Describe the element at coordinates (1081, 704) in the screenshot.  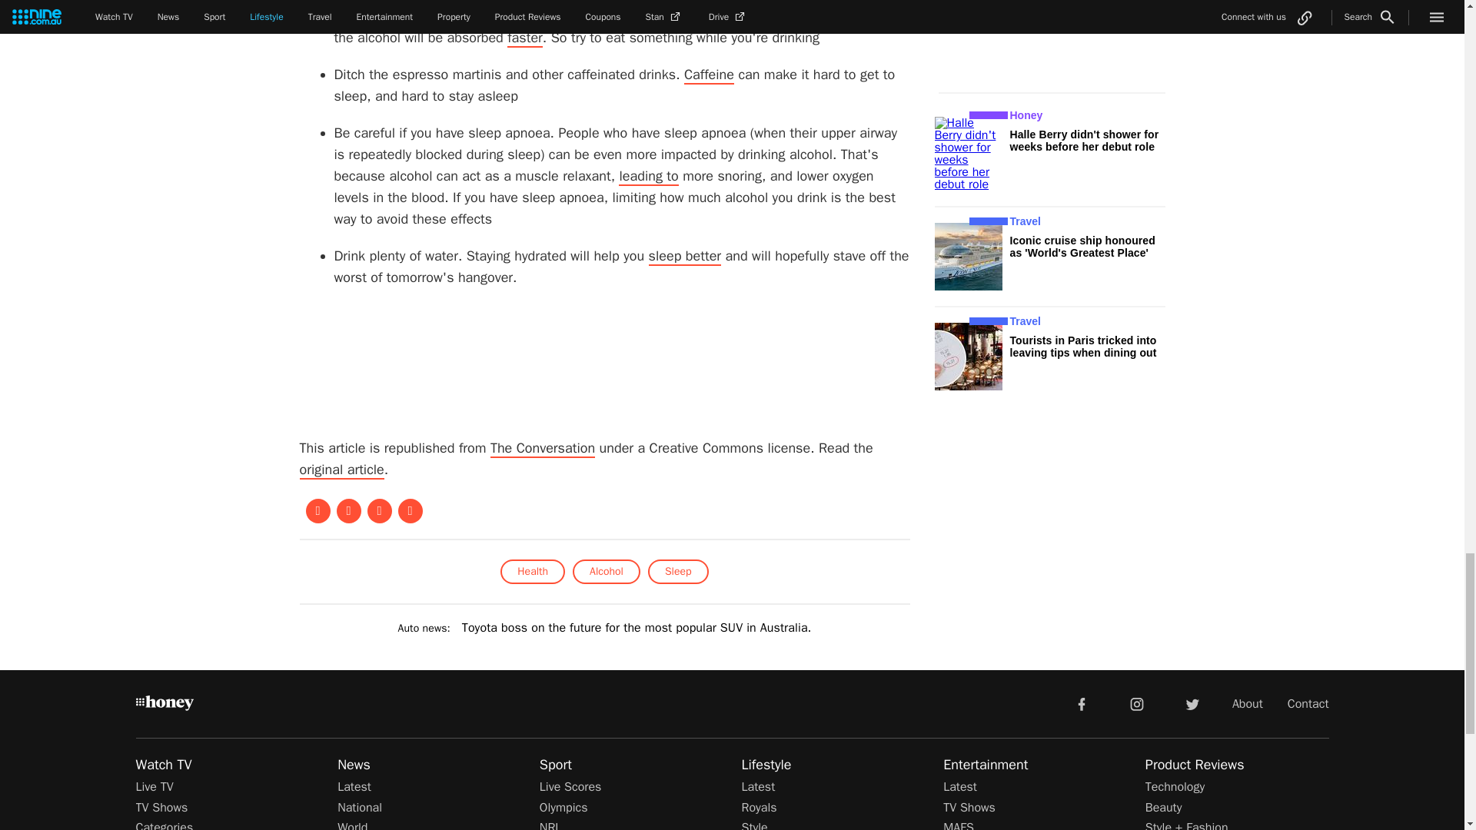
I see `facebook` at that location.